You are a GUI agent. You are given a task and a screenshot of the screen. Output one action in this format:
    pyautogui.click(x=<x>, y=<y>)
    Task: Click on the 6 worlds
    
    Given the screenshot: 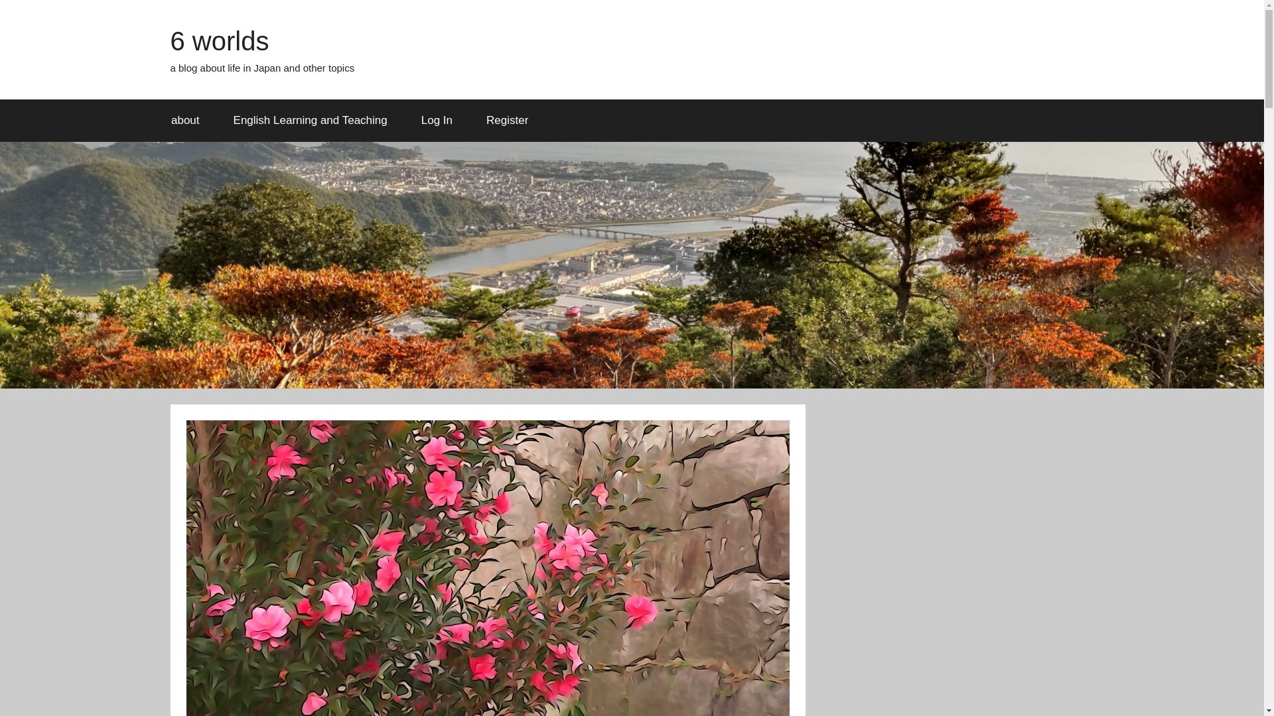 What is the action you would take?
    pyautogui.click(x=219, y=41)
    